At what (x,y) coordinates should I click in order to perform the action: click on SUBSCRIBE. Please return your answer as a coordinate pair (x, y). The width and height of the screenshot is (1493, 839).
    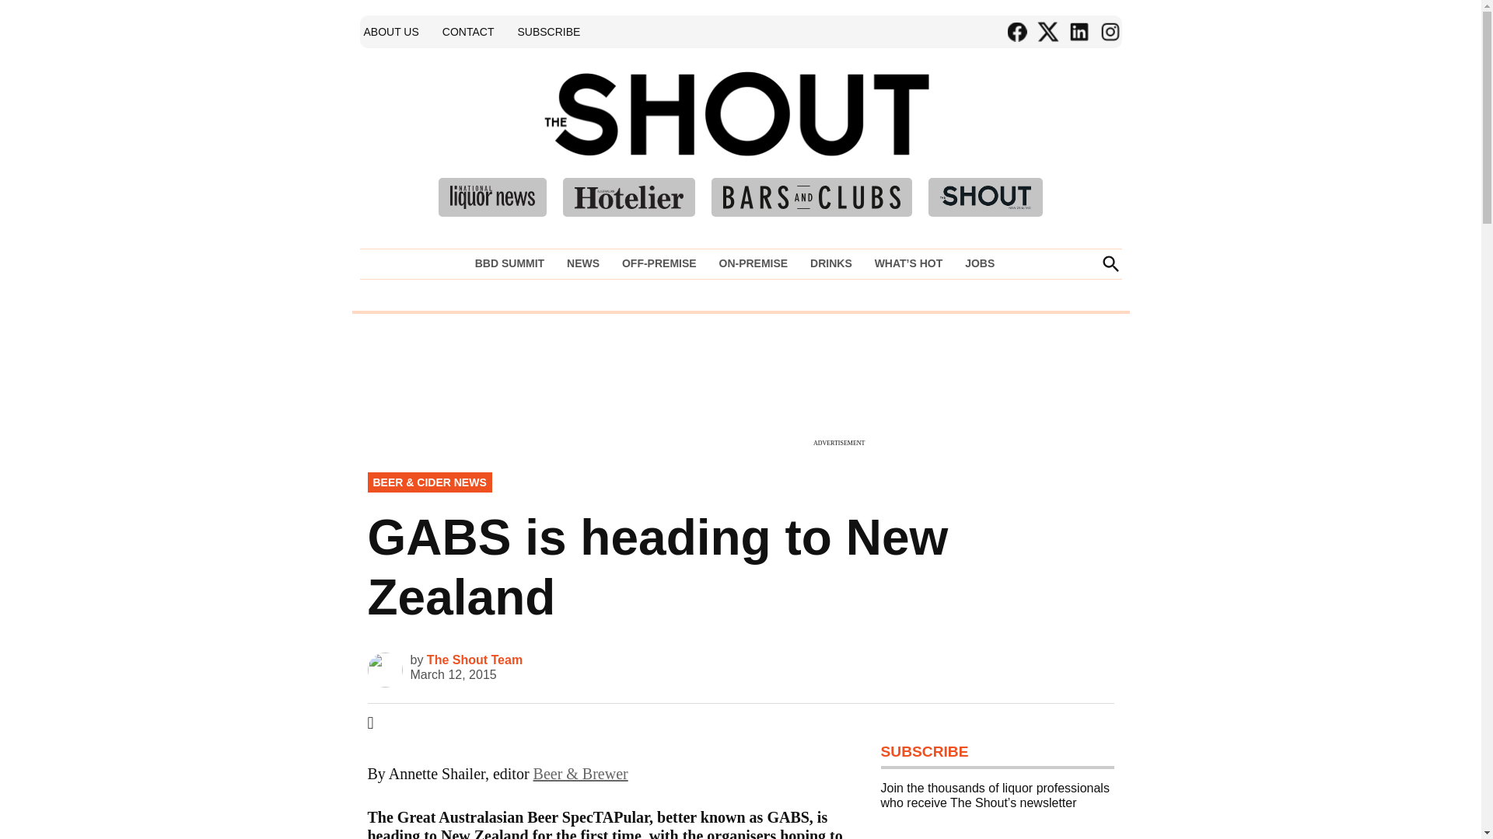
    Looking at the image, I should click on (548, 31).